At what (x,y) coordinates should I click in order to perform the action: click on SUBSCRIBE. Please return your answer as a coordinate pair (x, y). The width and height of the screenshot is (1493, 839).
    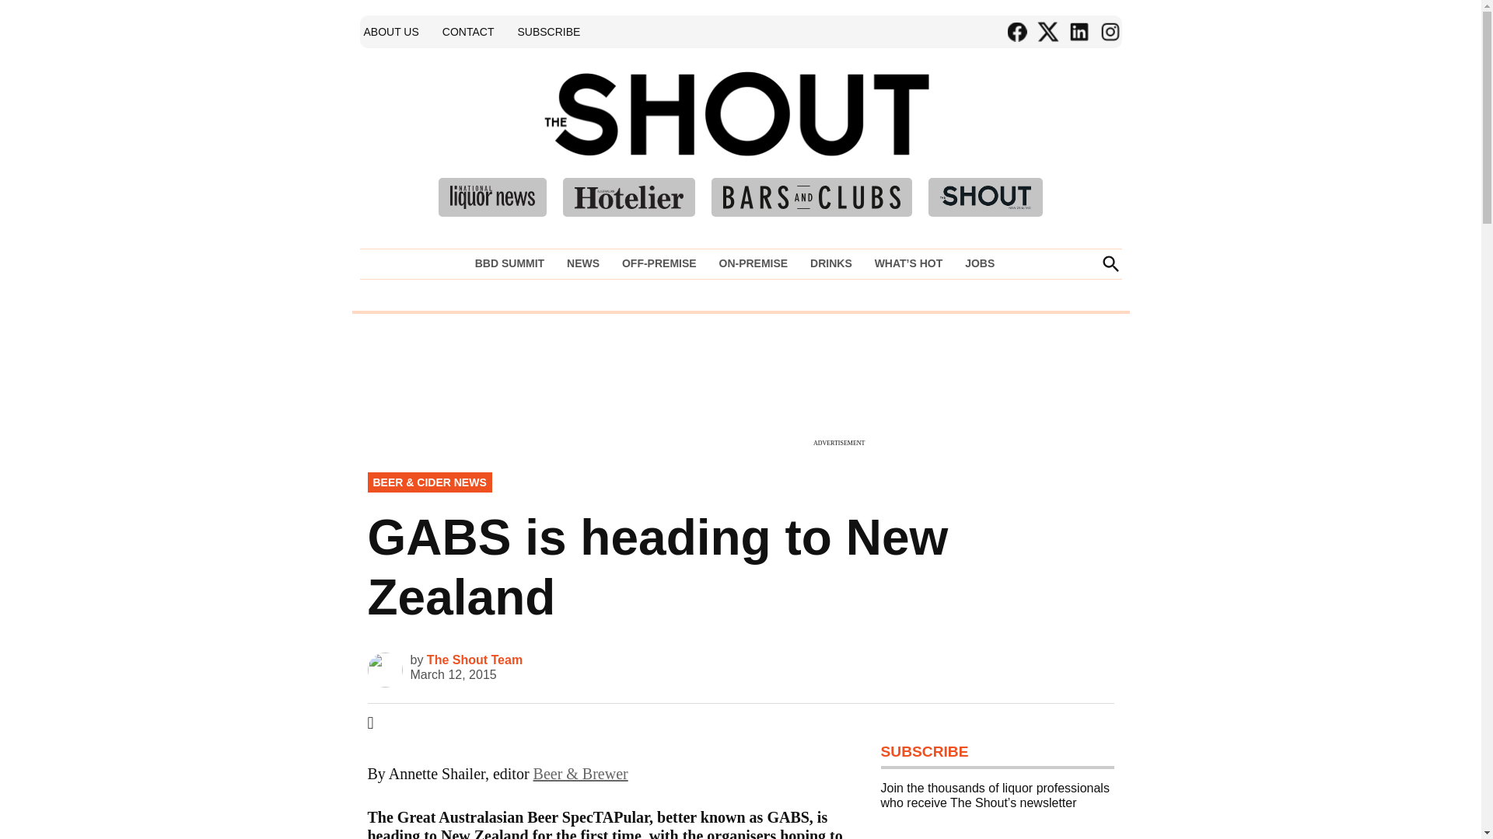
    Looking at the image, I should click on (548, 31).